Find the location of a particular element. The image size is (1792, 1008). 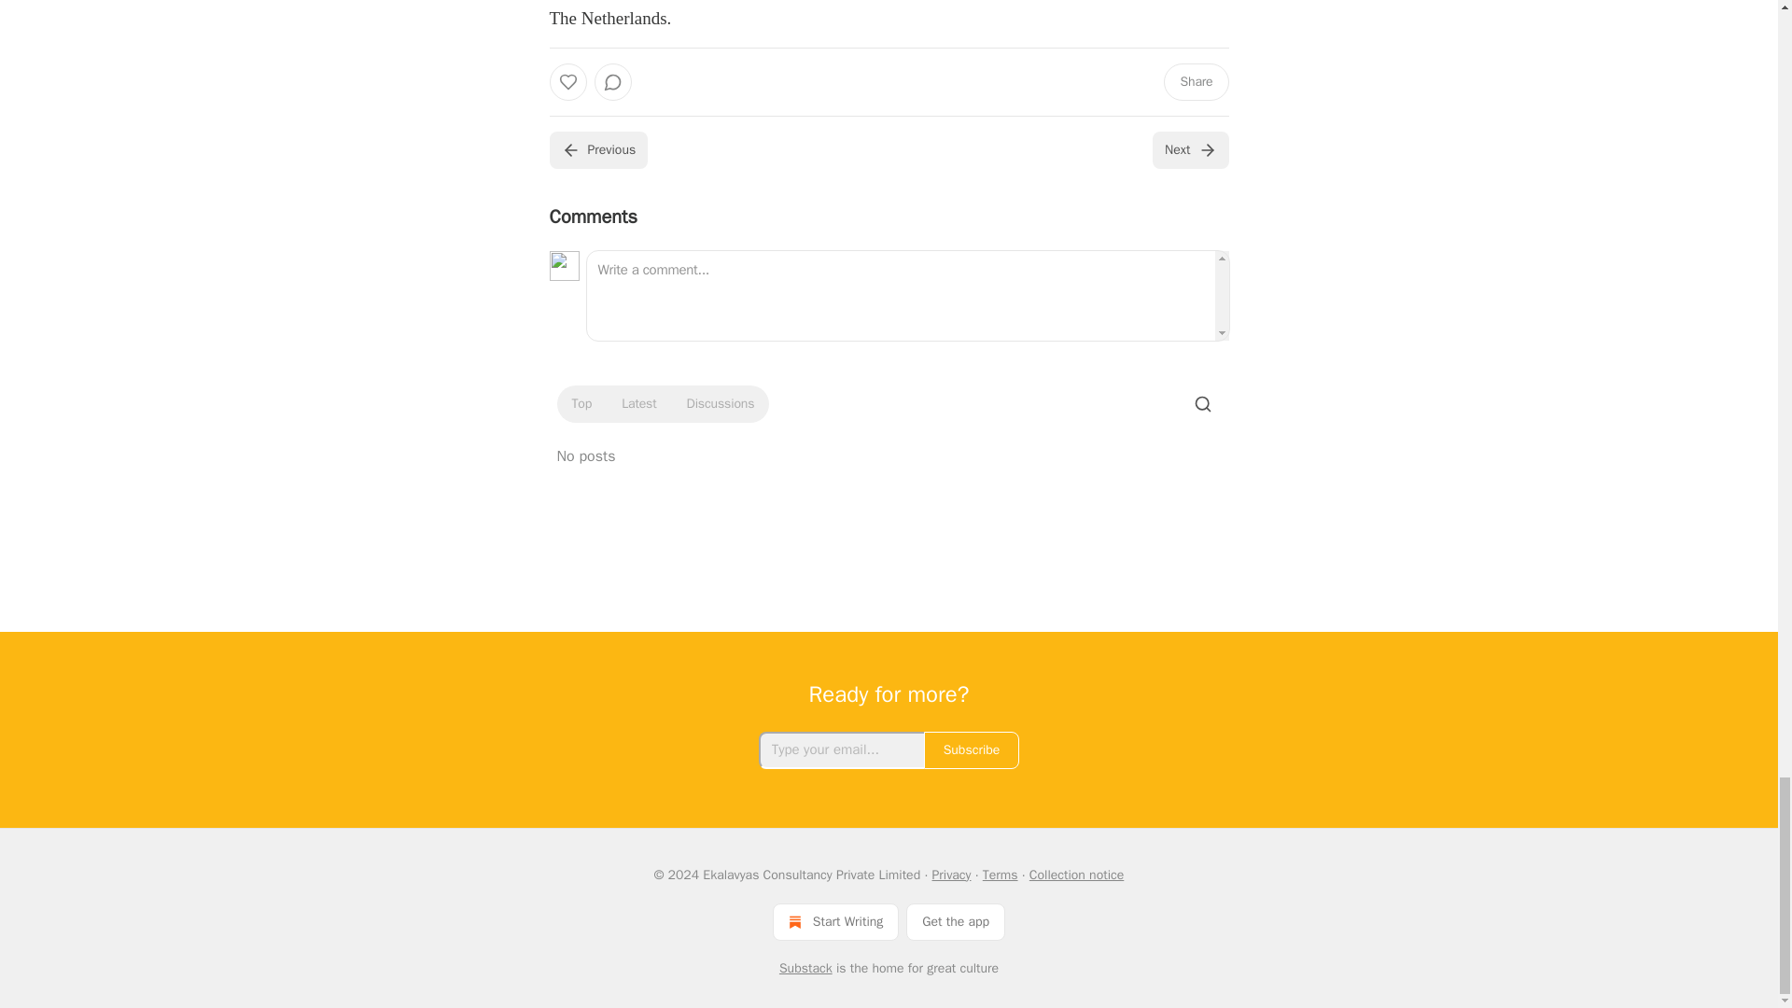

Top is located at coordinates (581, 403).